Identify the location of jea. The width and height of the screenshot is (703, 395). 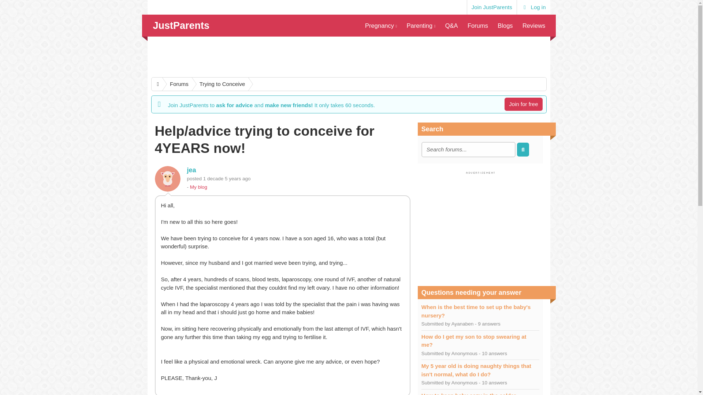
(167, 178).